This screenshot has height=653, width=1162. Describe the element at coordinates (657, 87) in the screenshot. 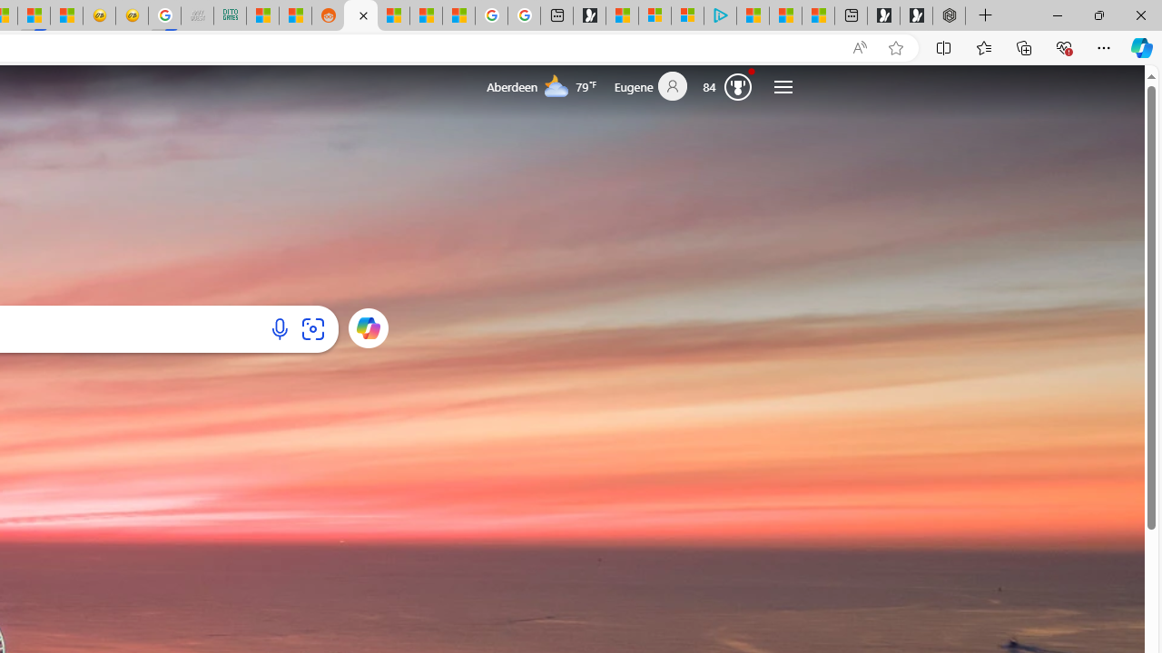

I see `Eugene` at that location.